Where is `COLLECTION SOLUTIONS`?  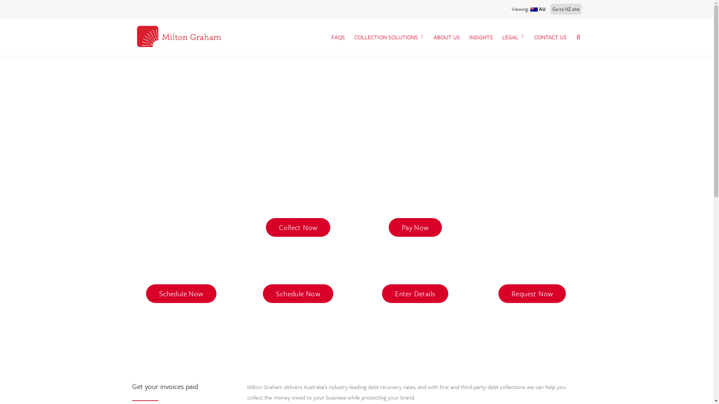
COLLECTION SOLUTIONS is located at coordinates (389, 37).